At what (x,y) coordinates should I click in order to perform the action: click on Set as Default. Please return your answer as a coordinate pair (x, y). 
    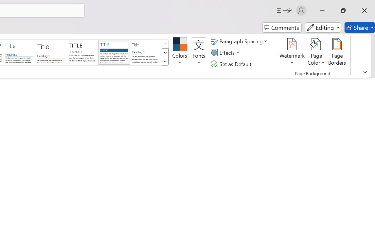
    Looking at the image, I should click on (232, 64).